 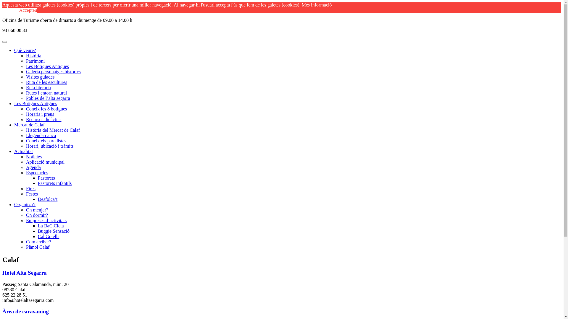 I want to click on Pastorets infantils, so click(x=55, y=183).